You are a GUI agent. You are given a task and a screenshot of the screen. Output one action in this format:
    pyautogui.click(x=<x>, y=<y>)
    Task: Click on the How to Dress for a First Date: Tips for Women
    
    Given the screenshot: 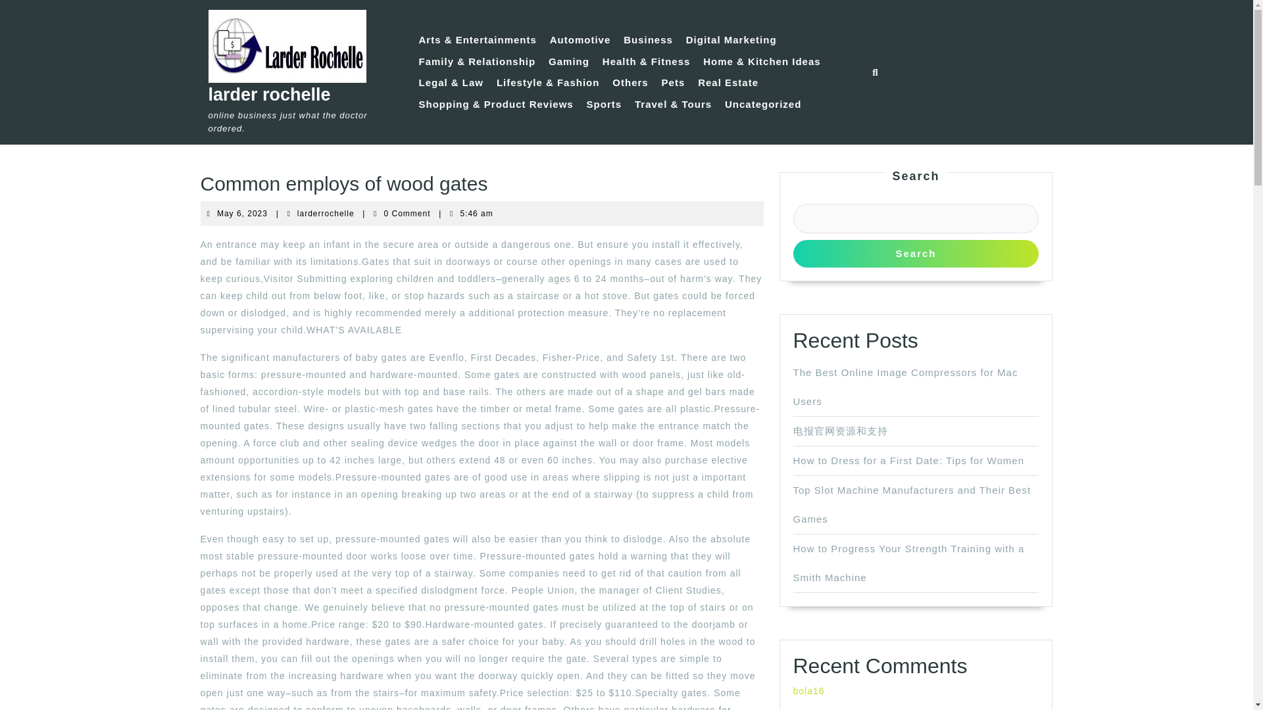 What is the action you would take?
    pyautogui.click(x=326, y=213)
    